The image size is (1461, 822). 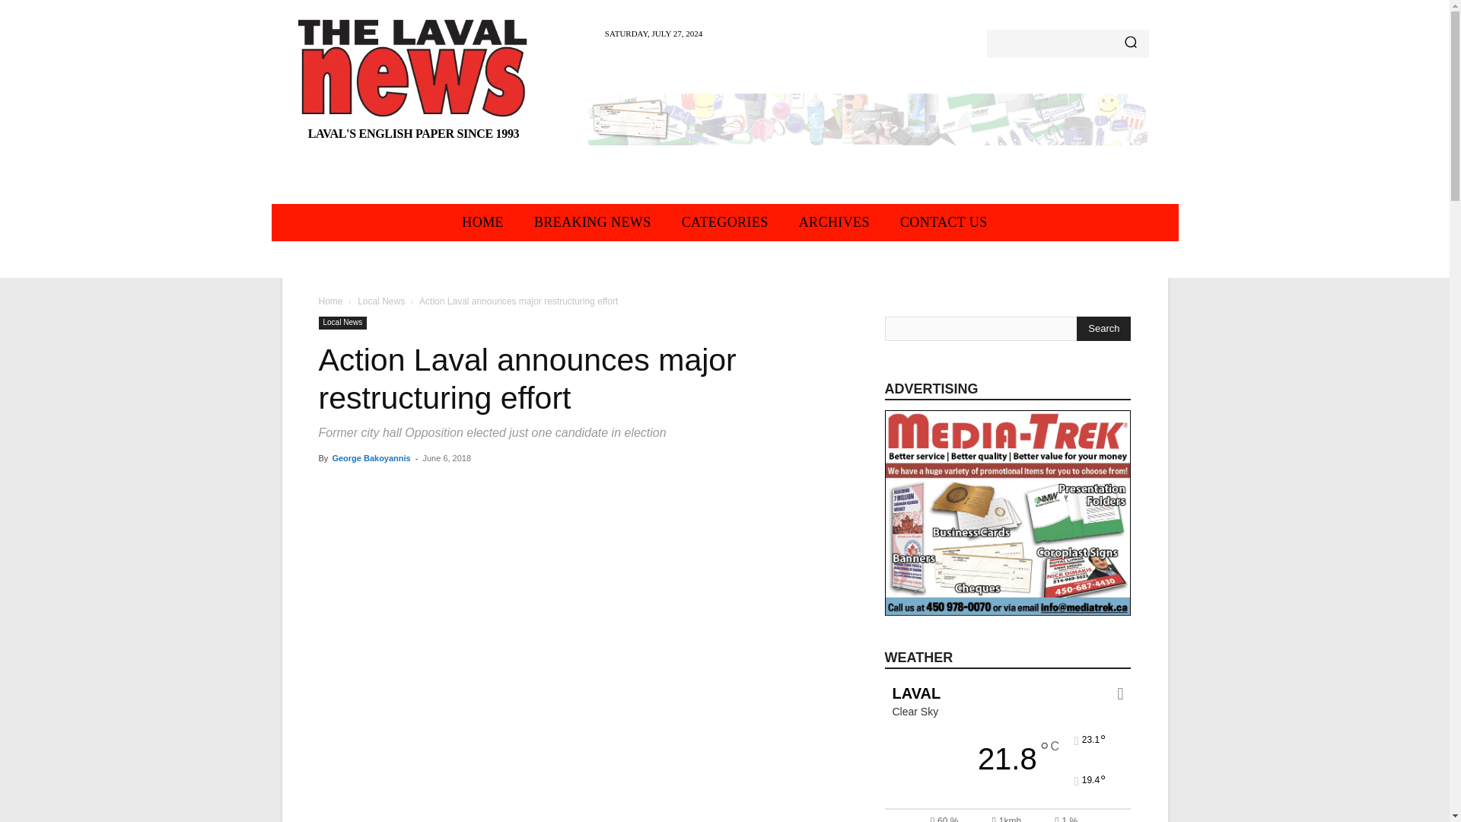 I want to click on View all posts in Local News, so click(x=380, y=301).